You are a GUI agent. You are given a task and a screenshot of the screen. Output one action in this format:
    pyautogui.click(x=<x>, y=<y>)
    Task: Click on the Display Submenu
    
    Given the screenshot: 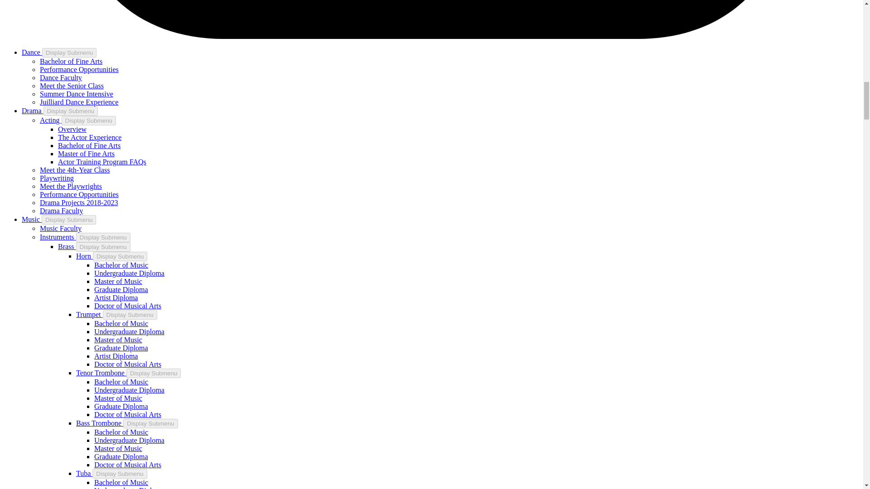 What is the action you would take?
    pyautogui.click(x=89, y=120)
    